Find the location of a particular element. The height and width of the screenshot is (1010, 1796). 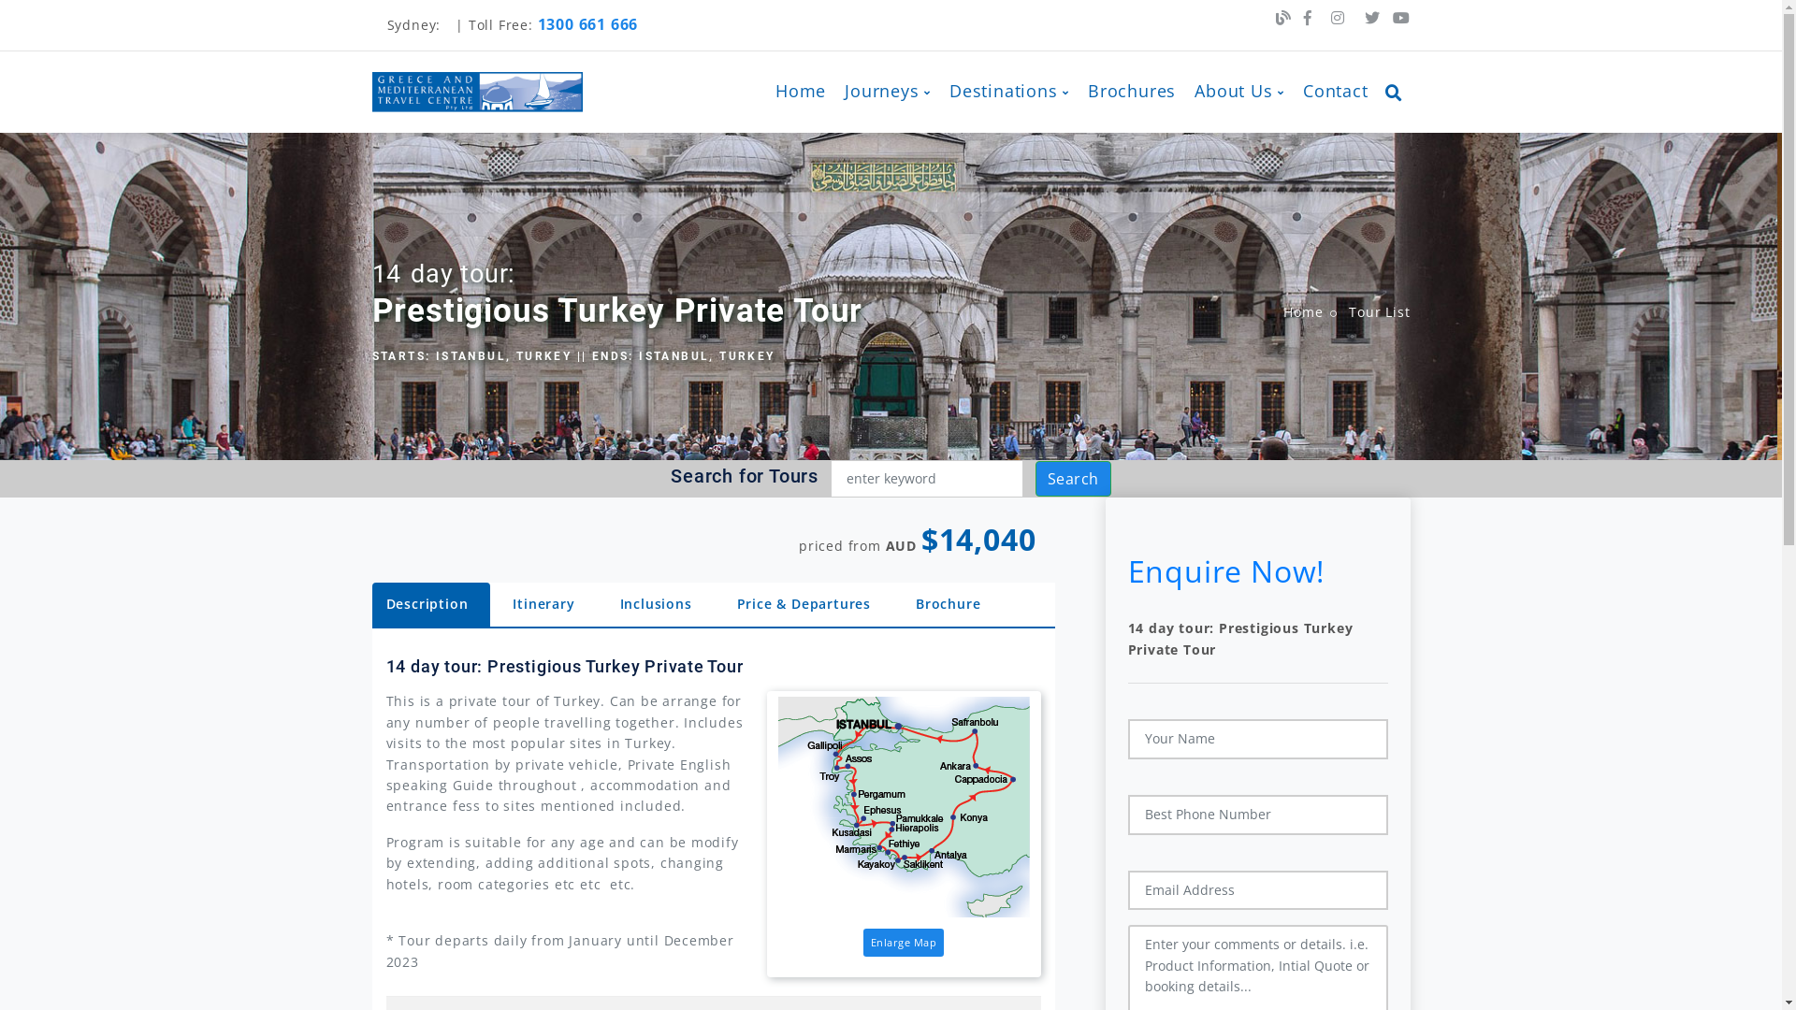

Journeys is located at coordinates (888, 92).